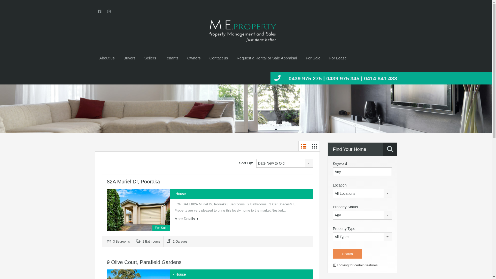 This screenshot has width=496, height=279. I want to click on For Lease, so click(338, 58).